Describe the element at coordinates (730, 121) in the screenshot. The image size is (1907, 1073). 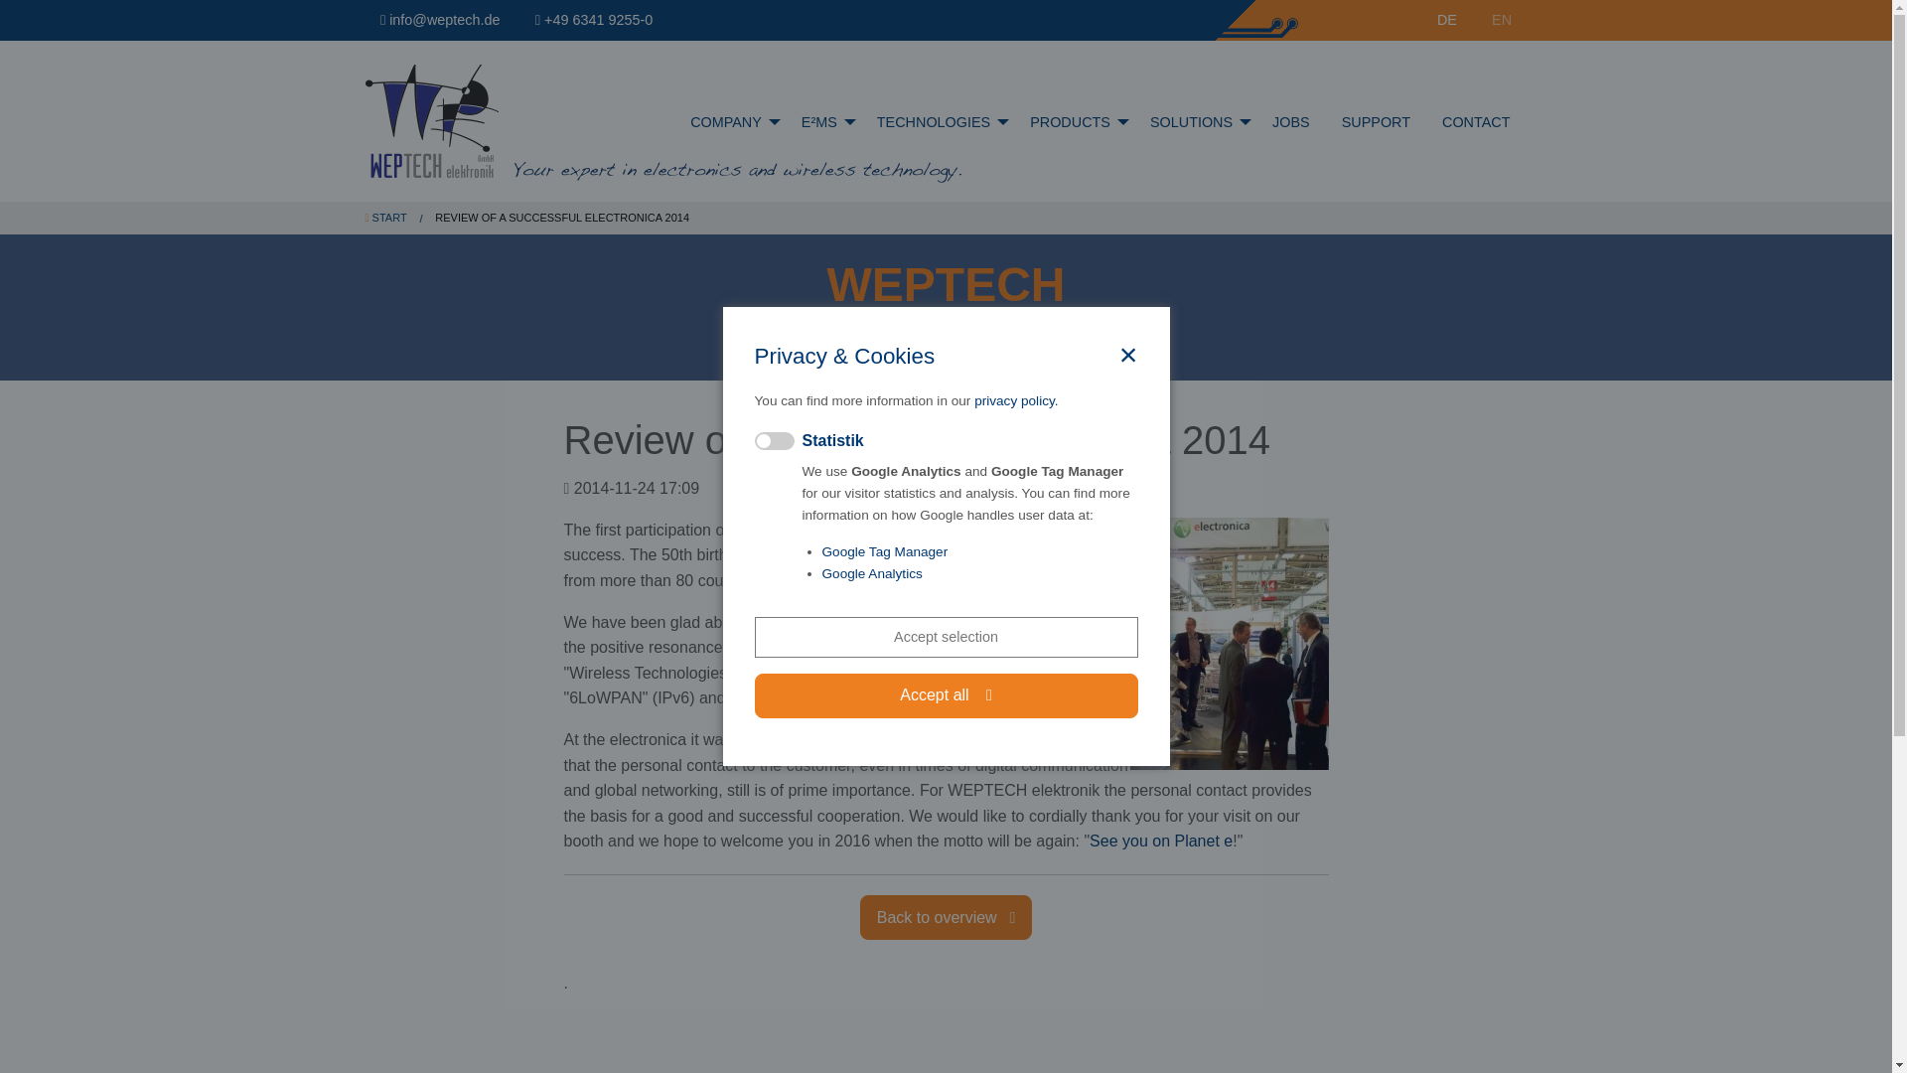
I see `COMPANY` at that location.